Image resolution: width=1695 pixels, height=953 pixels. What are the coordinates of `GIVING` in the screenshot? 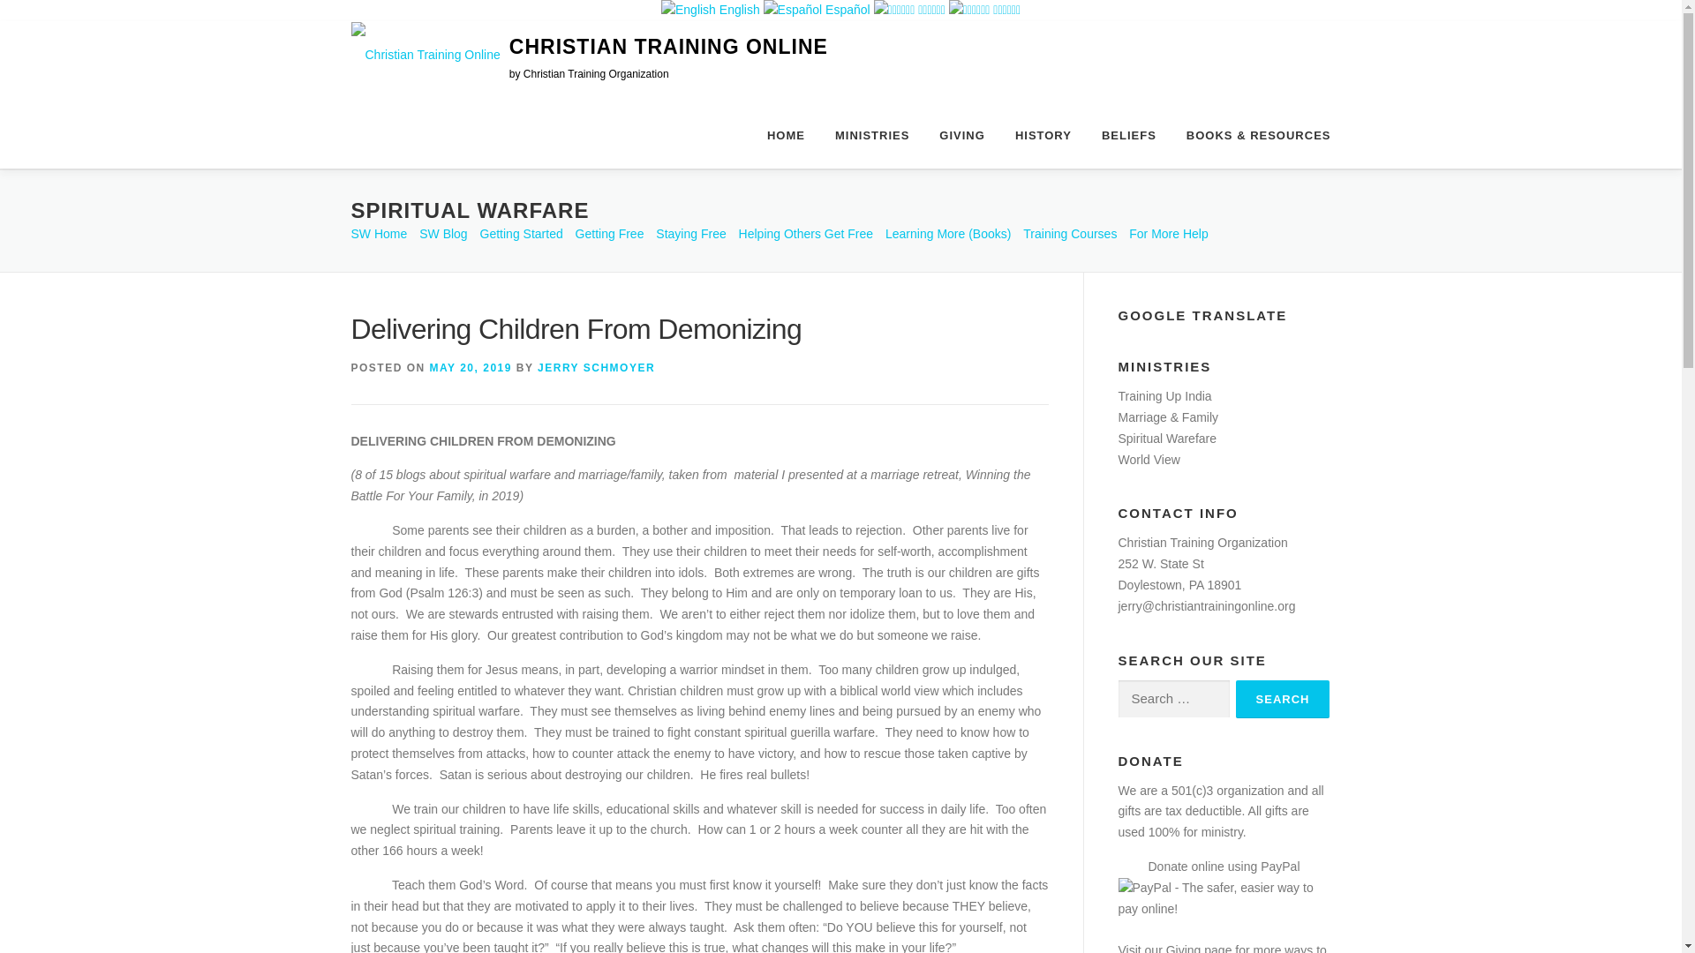 It's located at (961, 131).